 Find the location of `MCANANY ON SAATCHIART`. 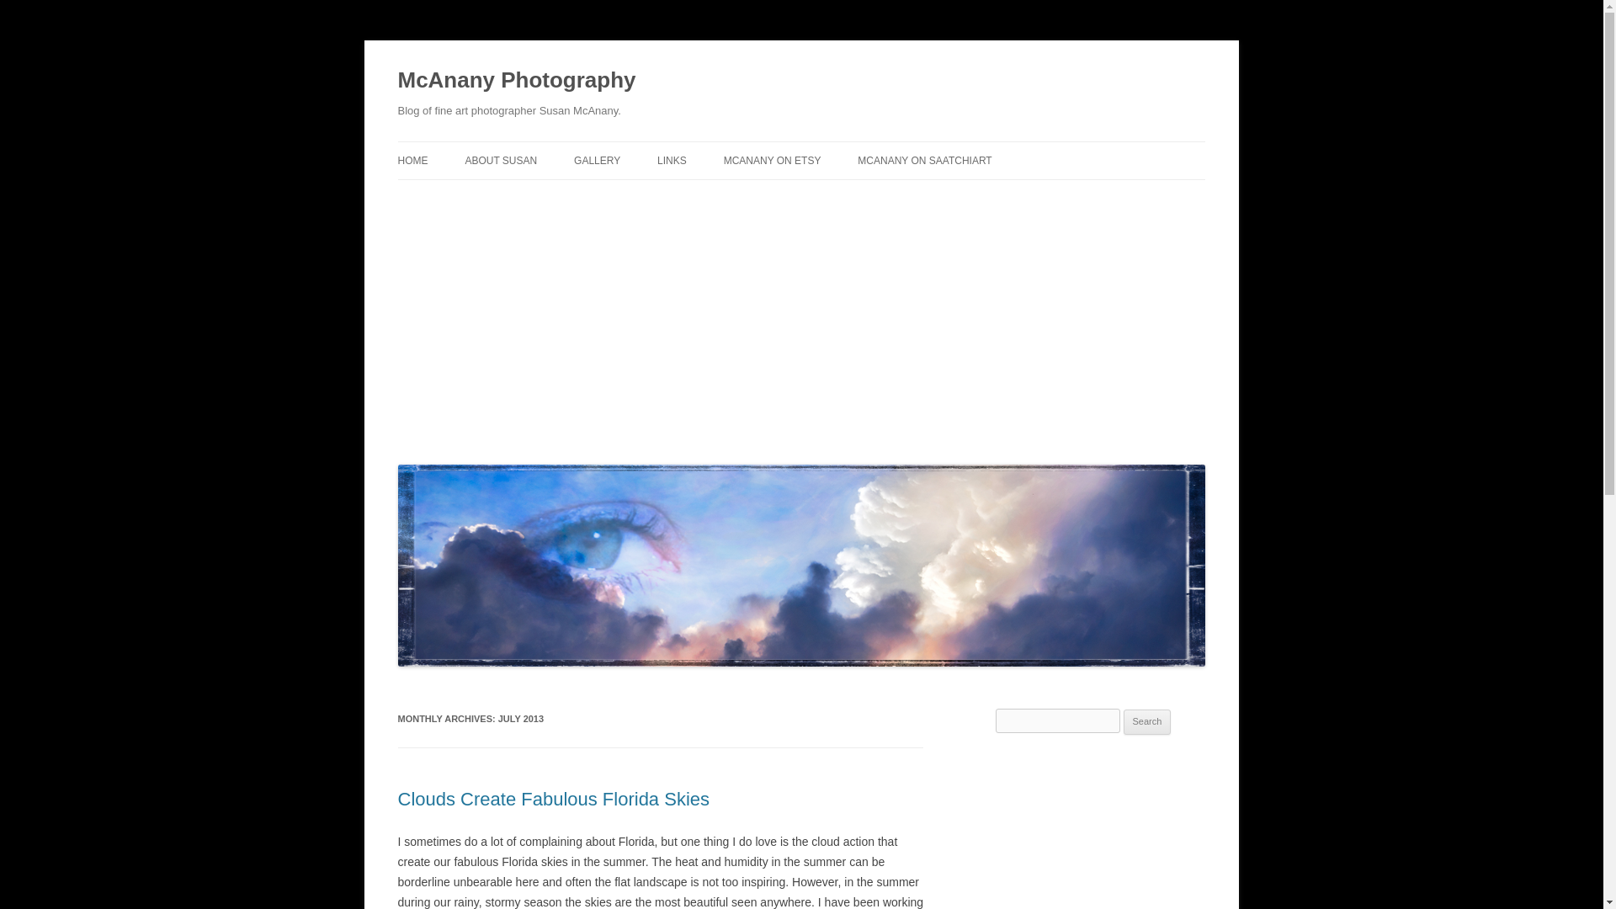

MCANANY ON SAATCHIART is located at coordinates (924, 160).